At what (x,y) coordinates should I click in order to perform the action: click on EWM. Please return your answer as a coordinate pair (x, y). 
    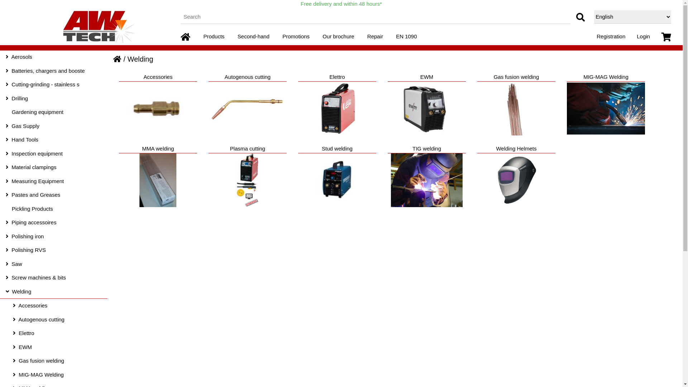
    Looking at the image, I should click on (426, 109).